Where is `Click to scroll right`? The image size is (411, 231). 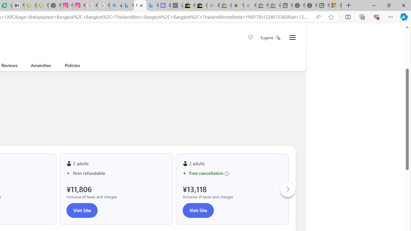
Click to scroll right is located at coordinates (288, 189).